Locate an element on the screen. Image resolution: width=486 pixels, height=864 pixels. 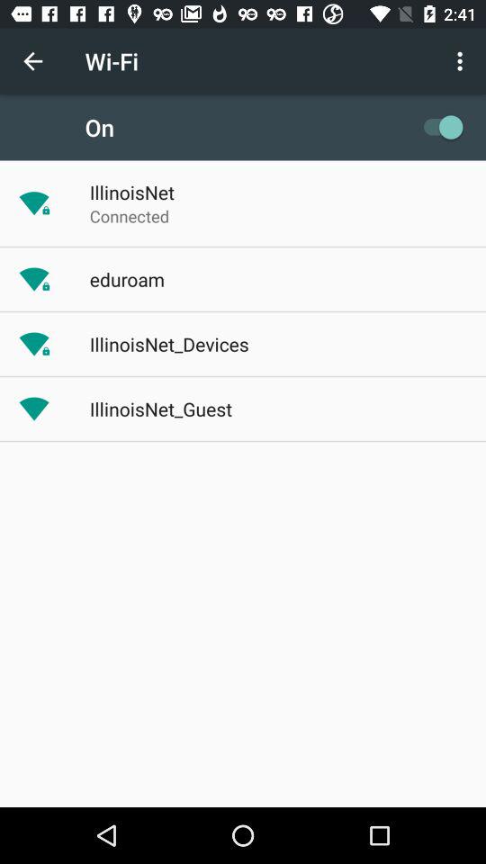
turn on the item to the right of on app is located at coordinates (439, 127).